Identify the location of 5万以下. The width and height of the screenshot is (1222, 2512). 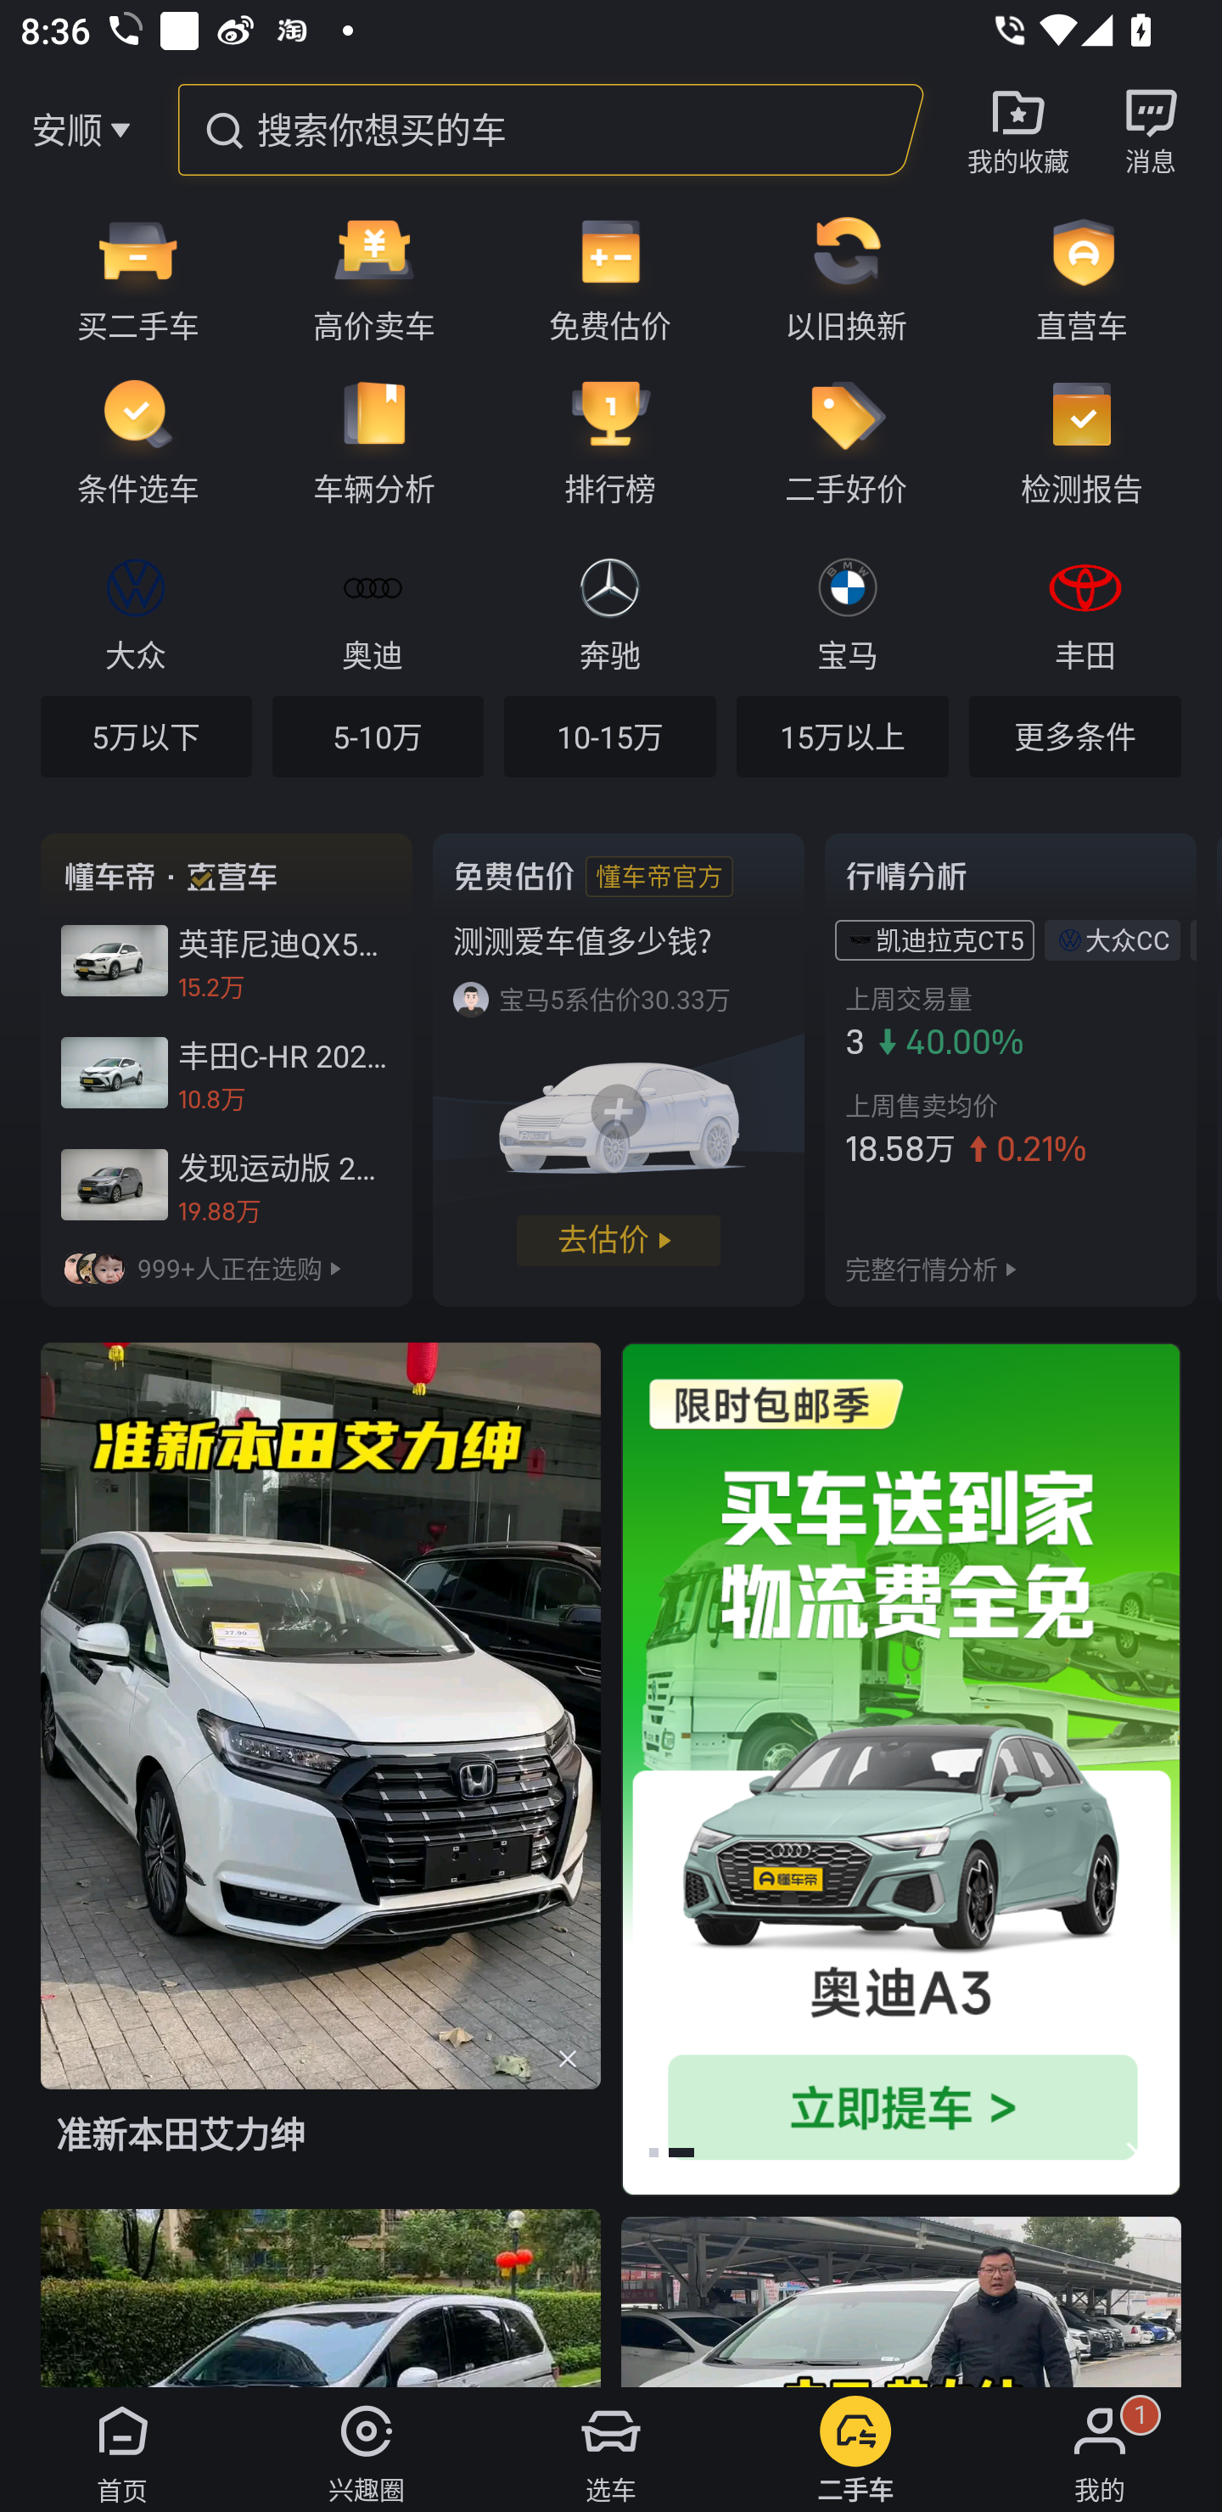
(146, 735).